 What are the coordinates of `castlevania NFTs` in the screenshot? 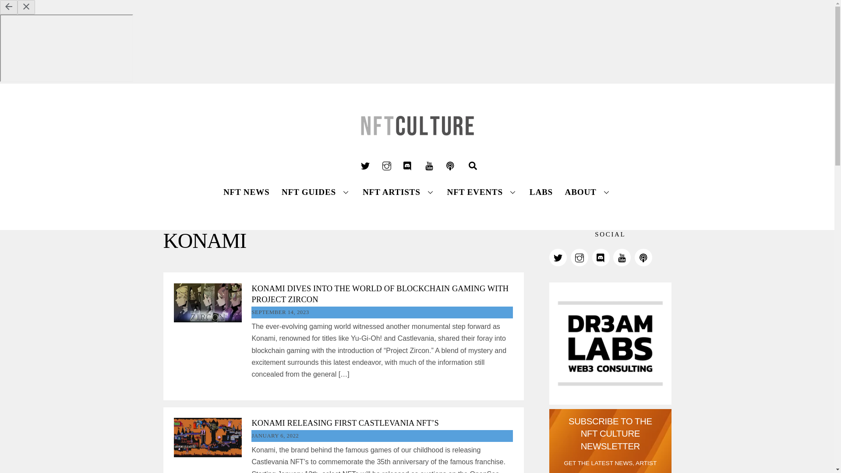 It's located at (208, 437).